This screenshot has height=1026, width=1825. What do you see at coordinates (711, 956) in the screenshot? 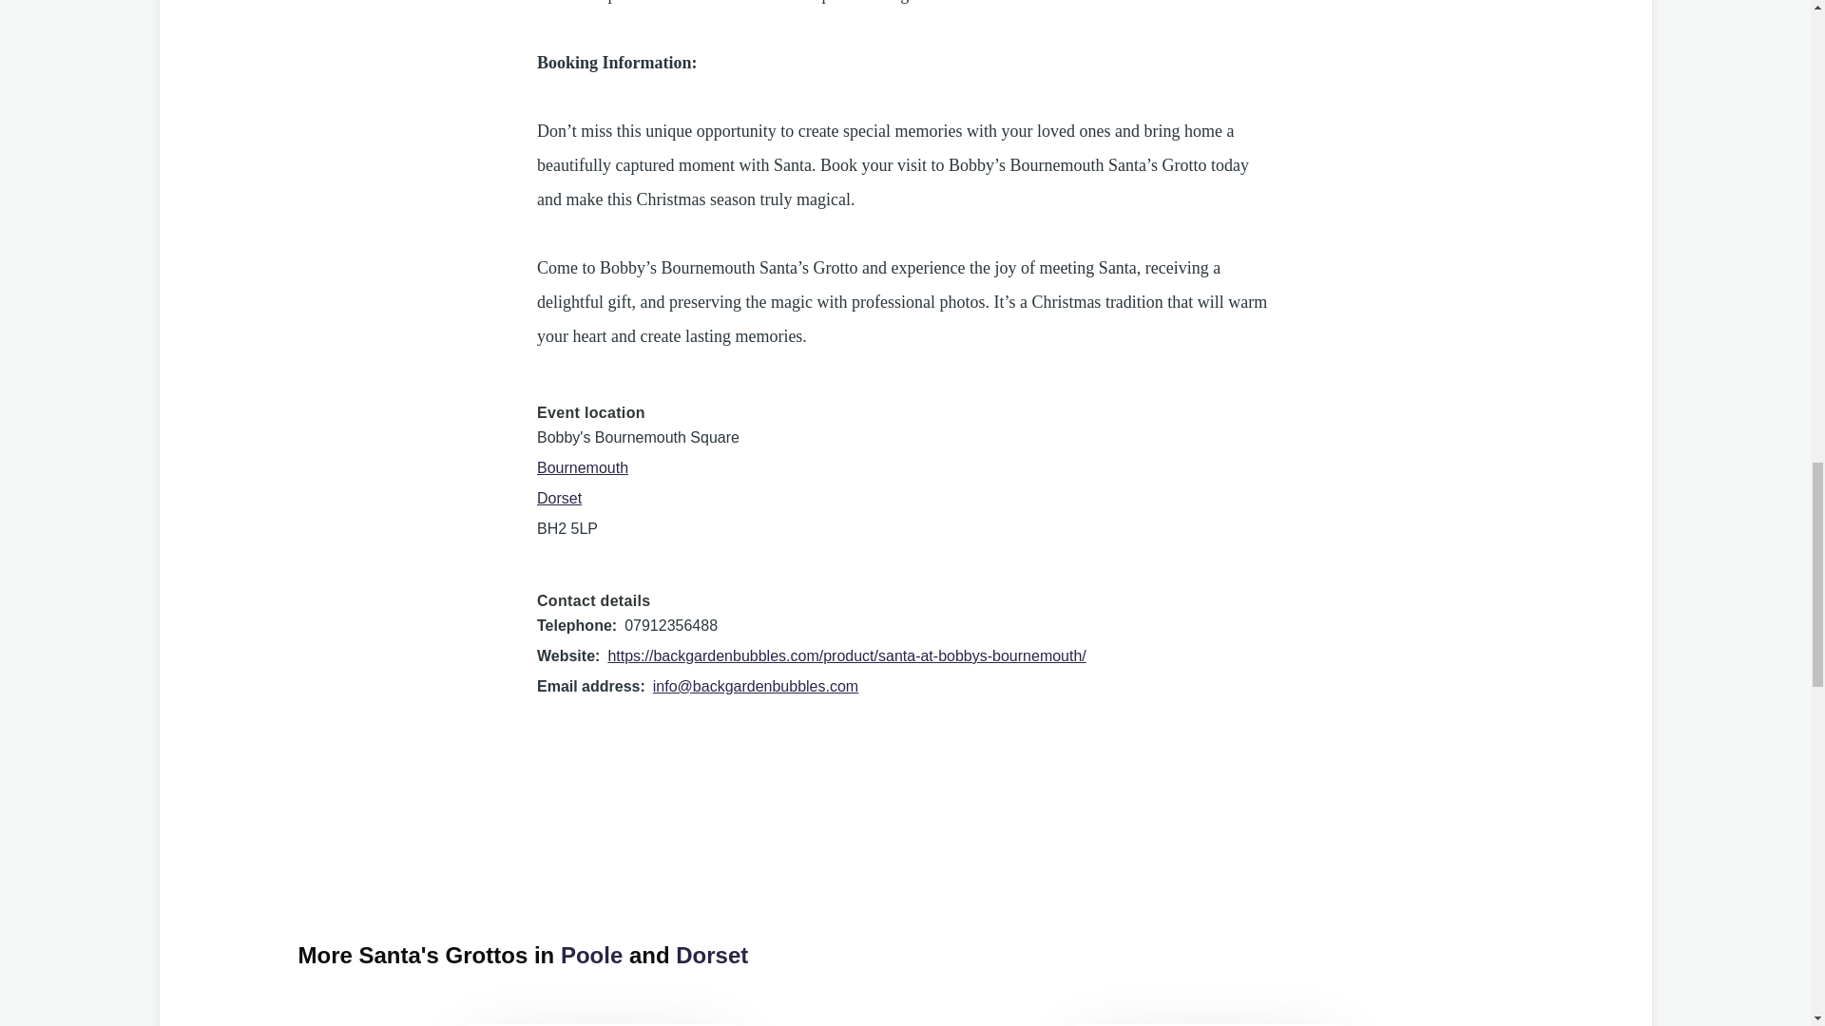
I see `Dorset` at bounding box center [711, 956].